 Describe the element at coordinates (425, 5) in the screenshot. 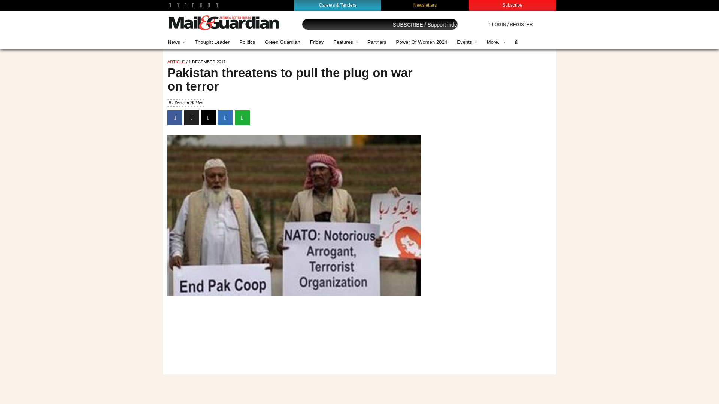

I see `Newsletters` at that location.